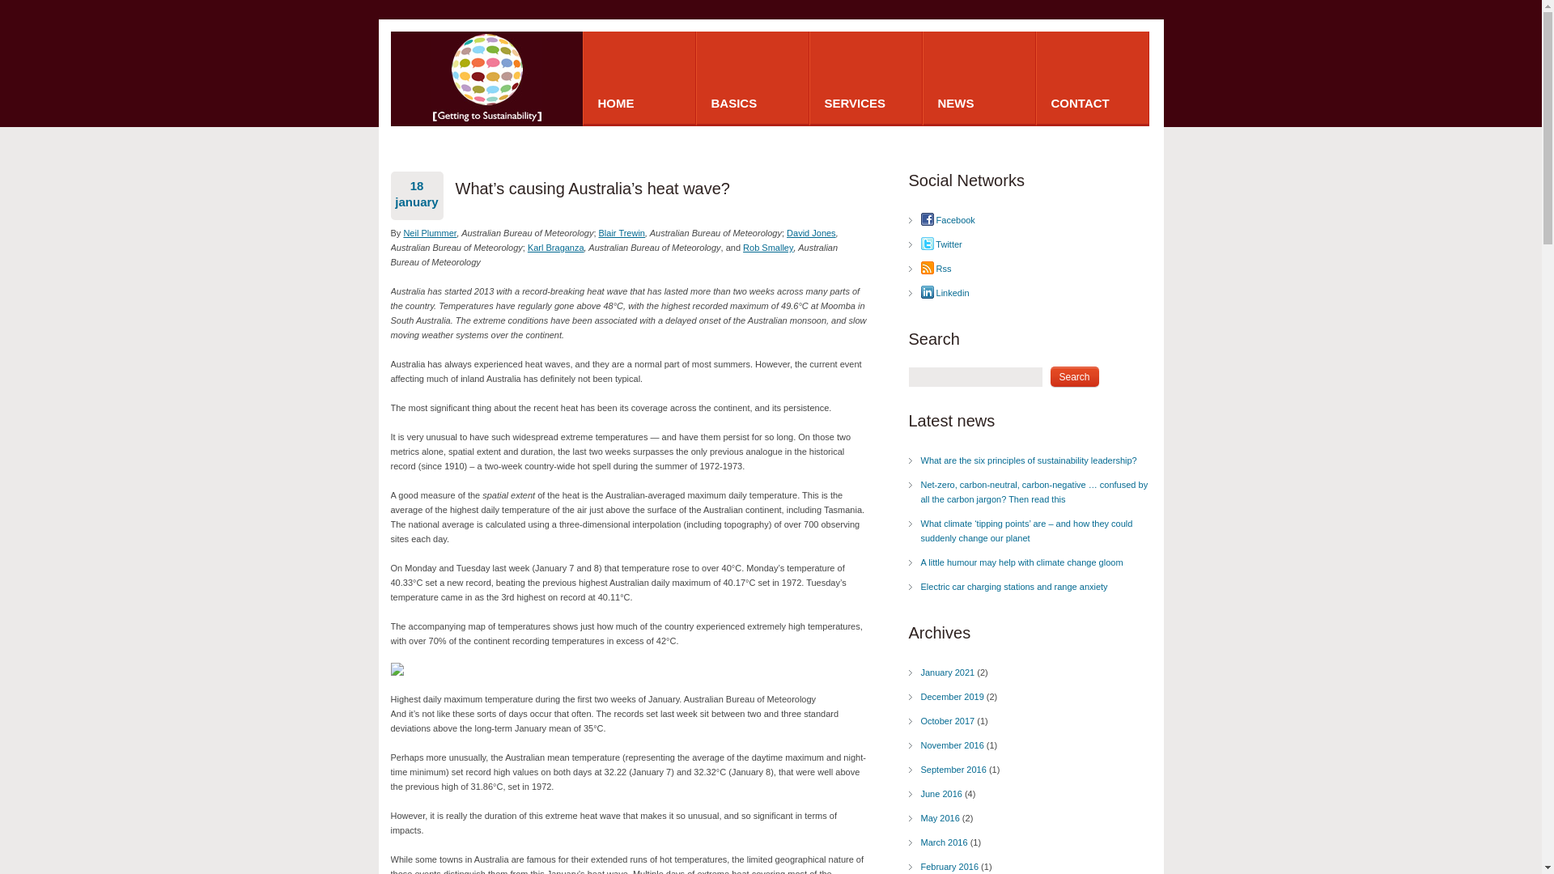  What do you see at coordinates (949, 220) in the screenshot?
I see `Facebook` at bounding box center [949, 220].